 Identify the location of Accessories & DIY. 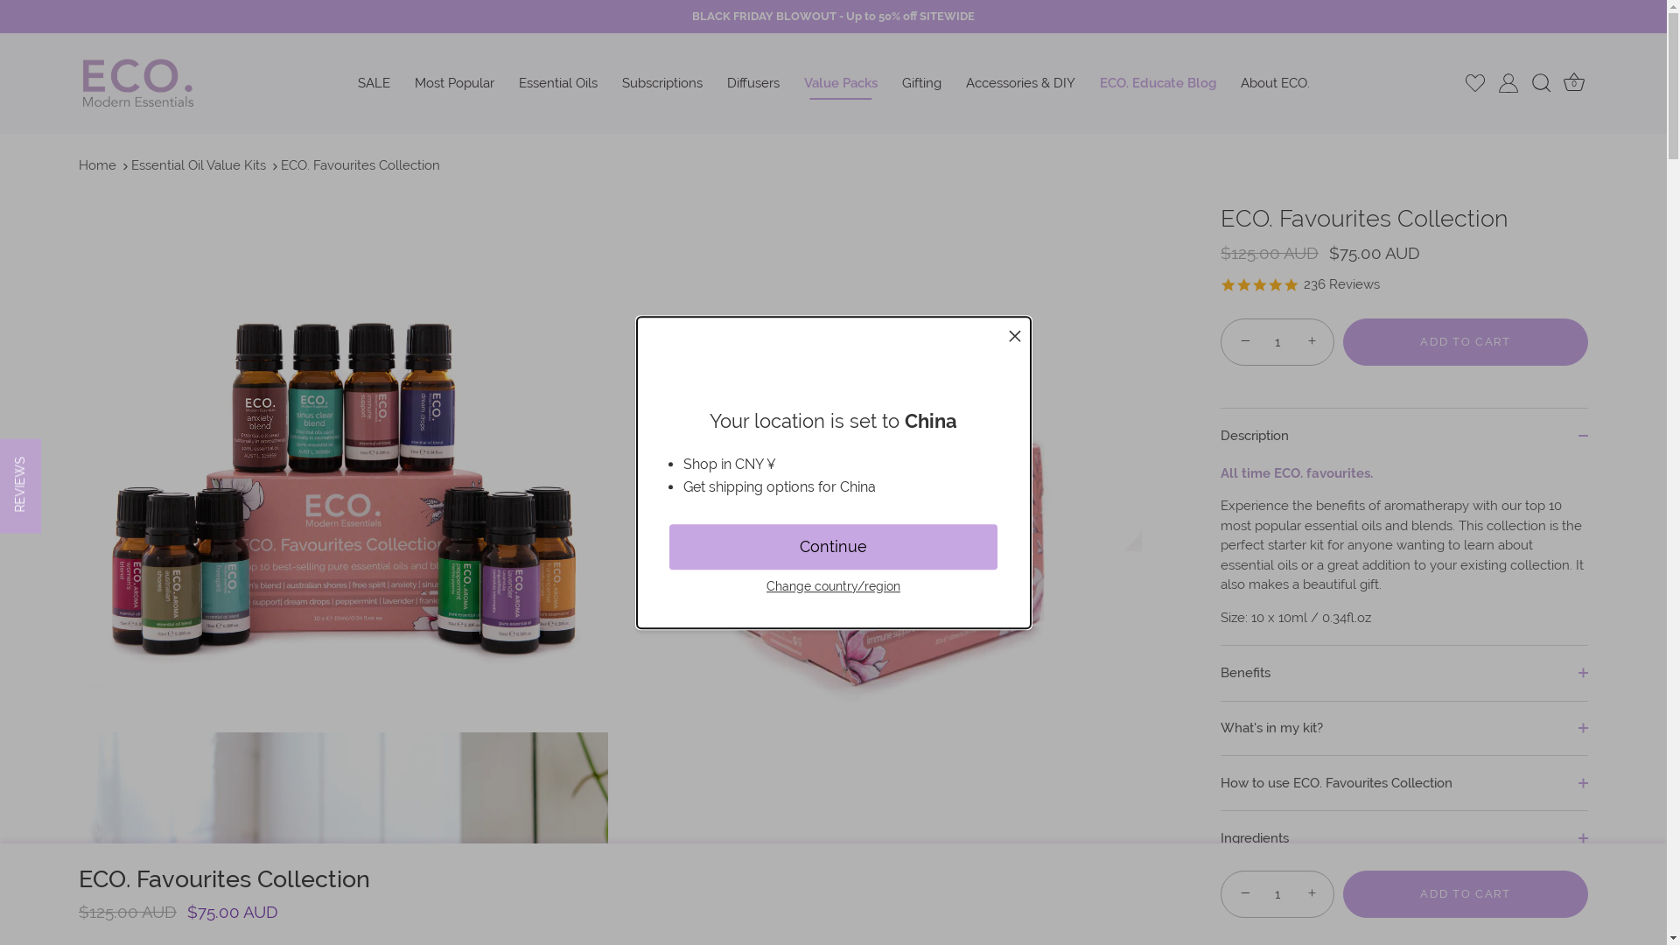
(1020, 83).